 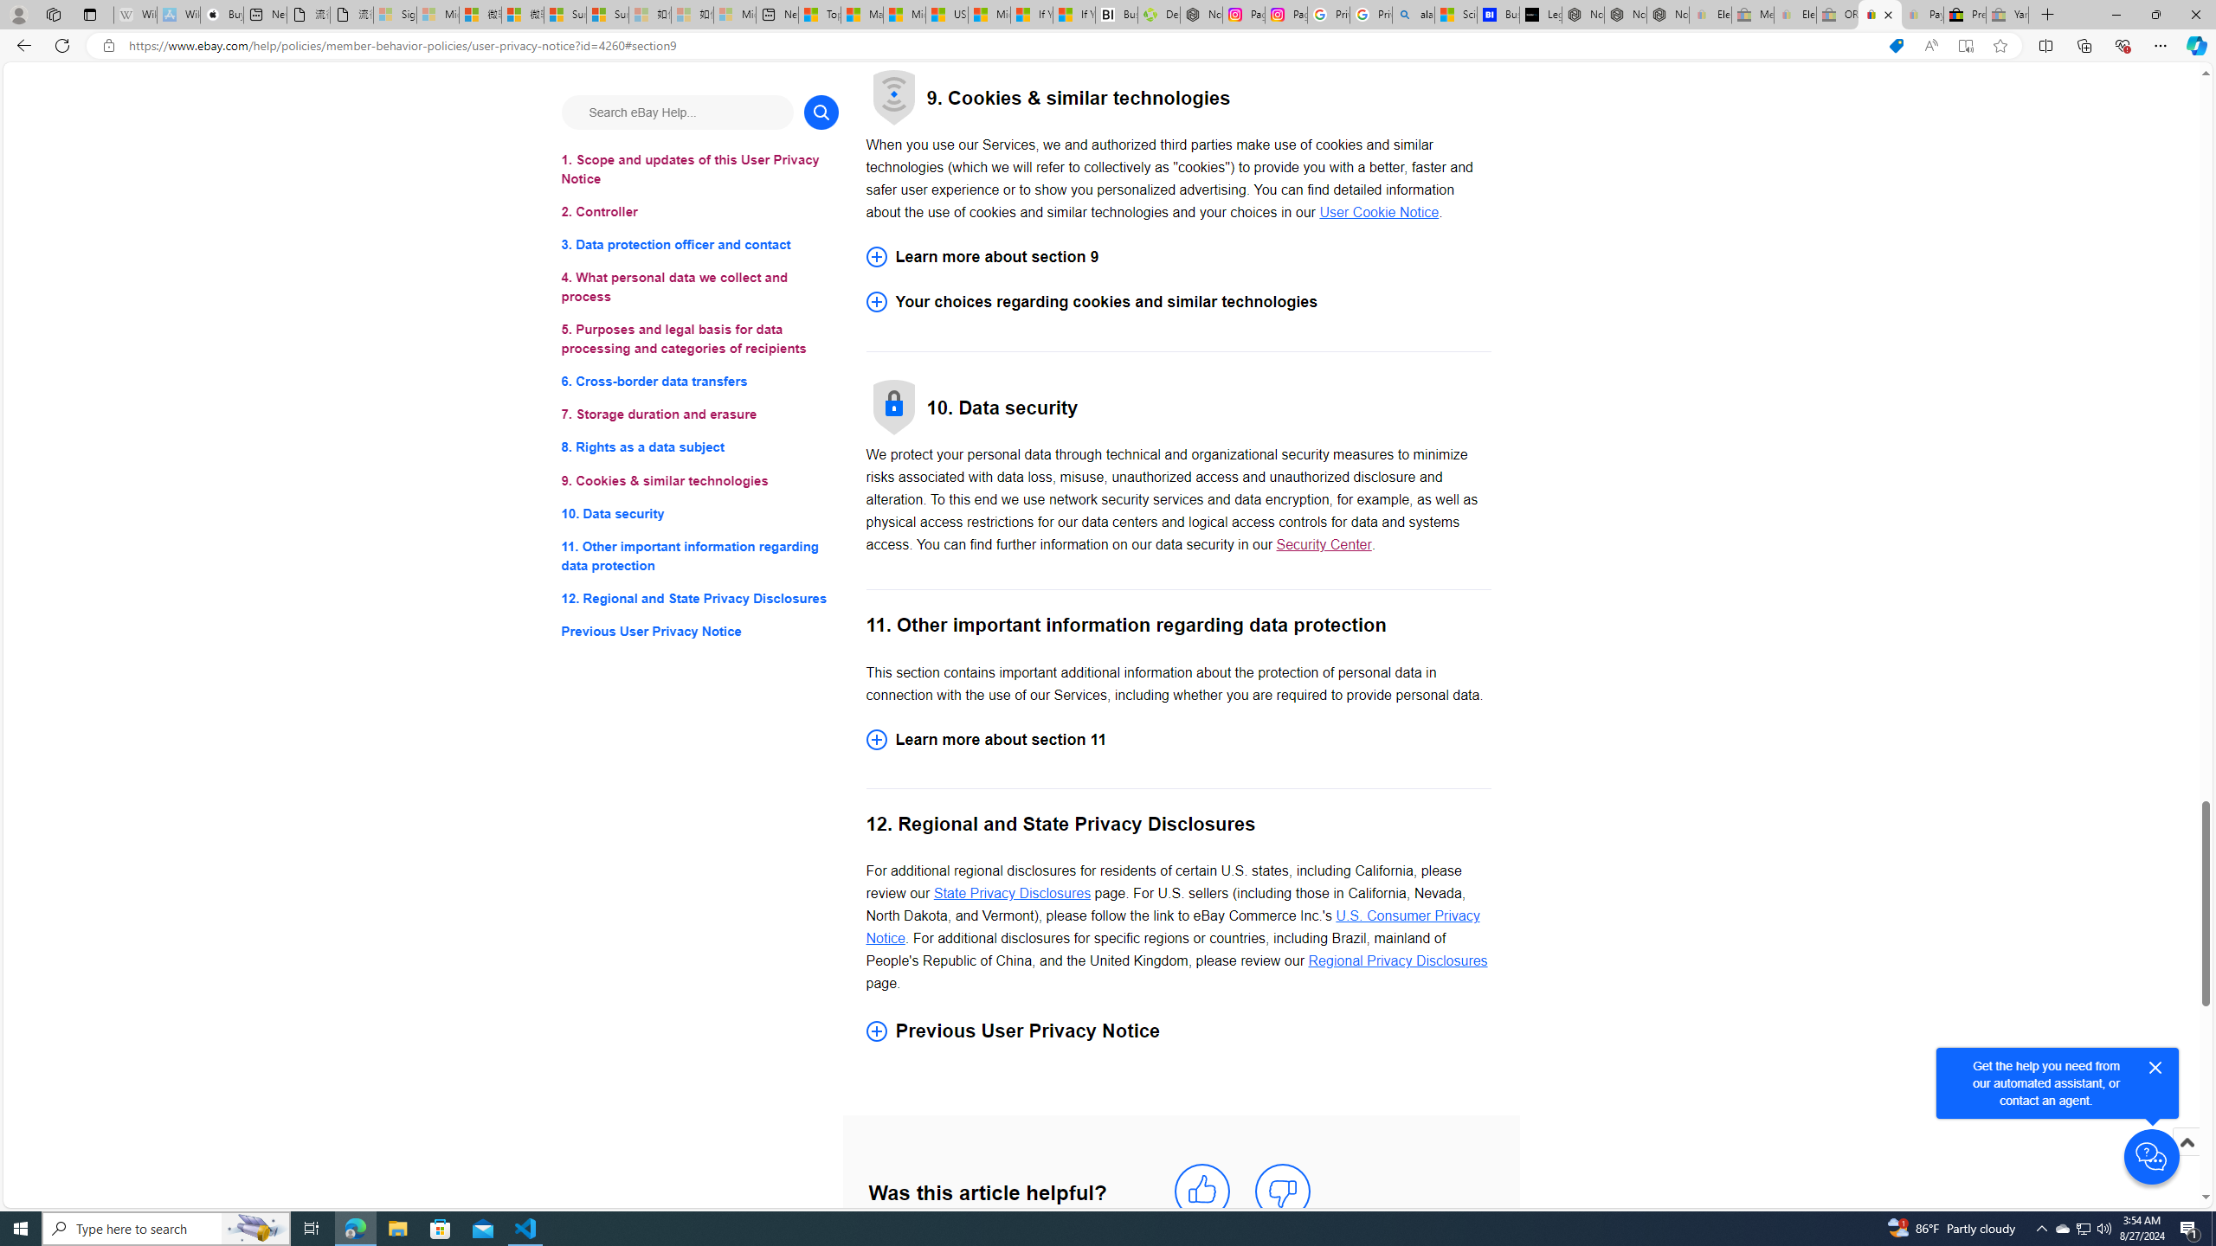 What do you see at coordinates (677, 112) in the screenshot?
I see `Search eBay Help...` at bounding box center [677, 112].